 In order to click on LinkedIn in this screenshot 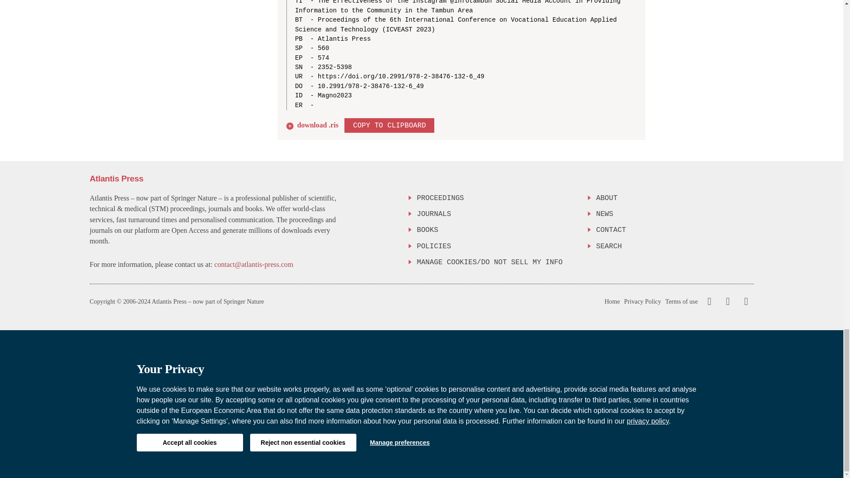, I will do `click(745, 301)`.